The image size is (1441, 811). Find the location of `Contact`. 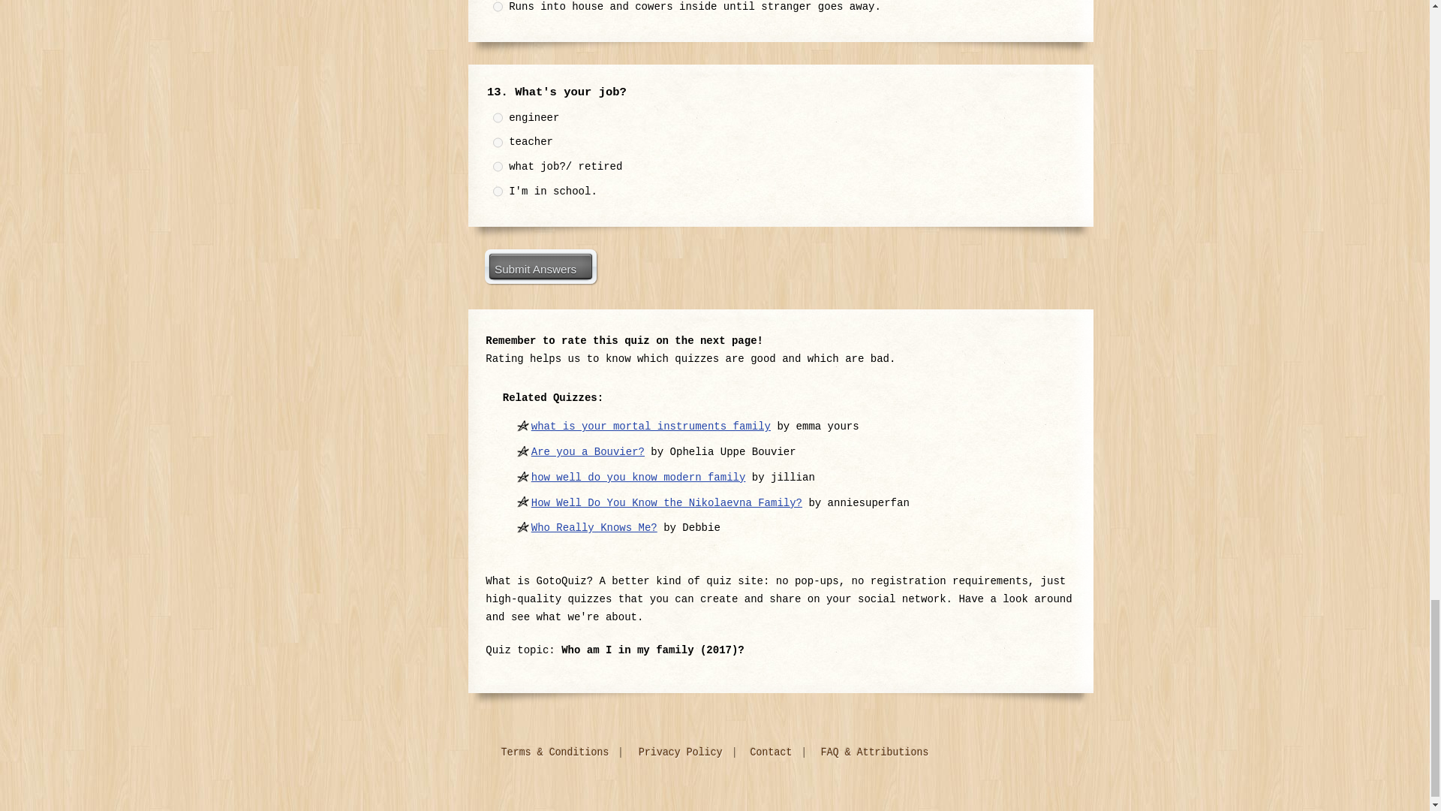

Contact is located at coordinates (773, 752).